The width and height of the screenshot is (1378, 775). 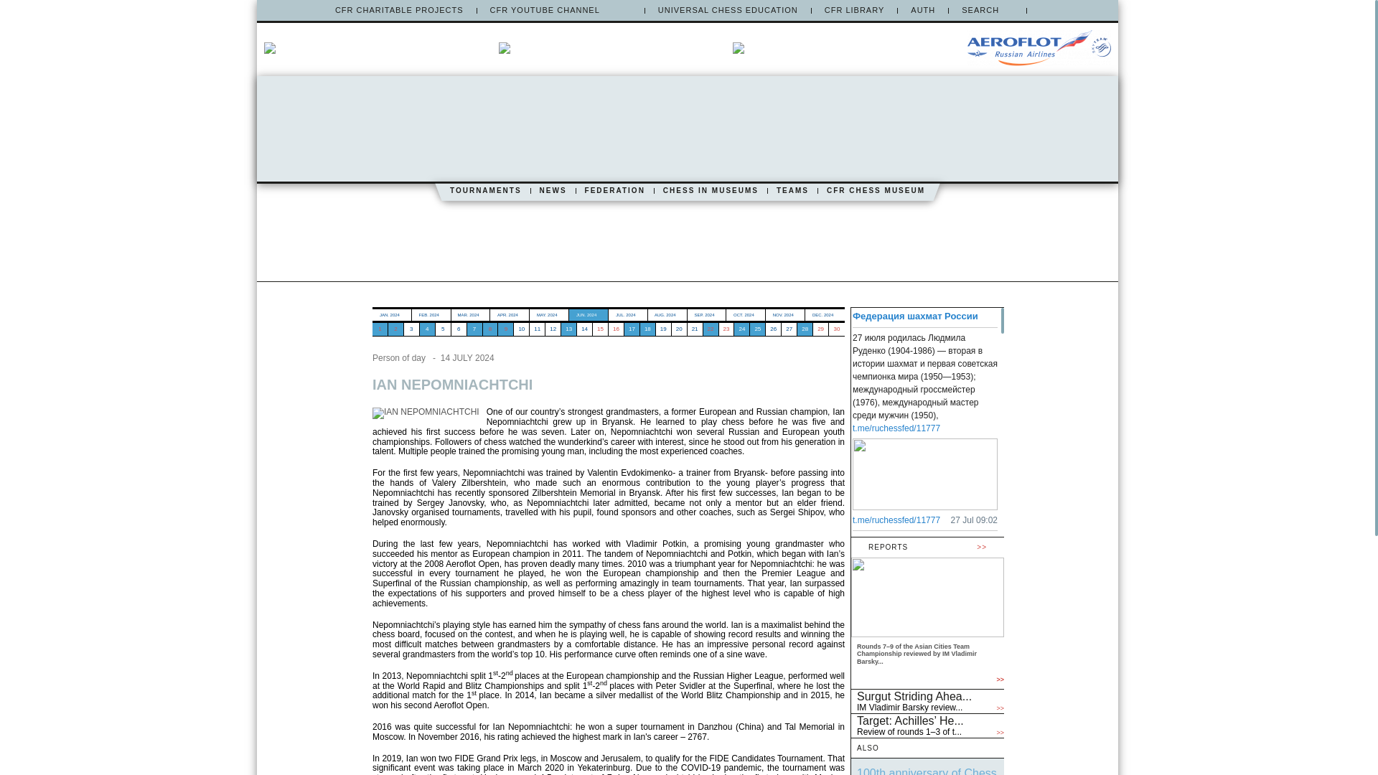 I want to click on CFR YOUTUBE CHANNEL, so click(x=561, y=10).